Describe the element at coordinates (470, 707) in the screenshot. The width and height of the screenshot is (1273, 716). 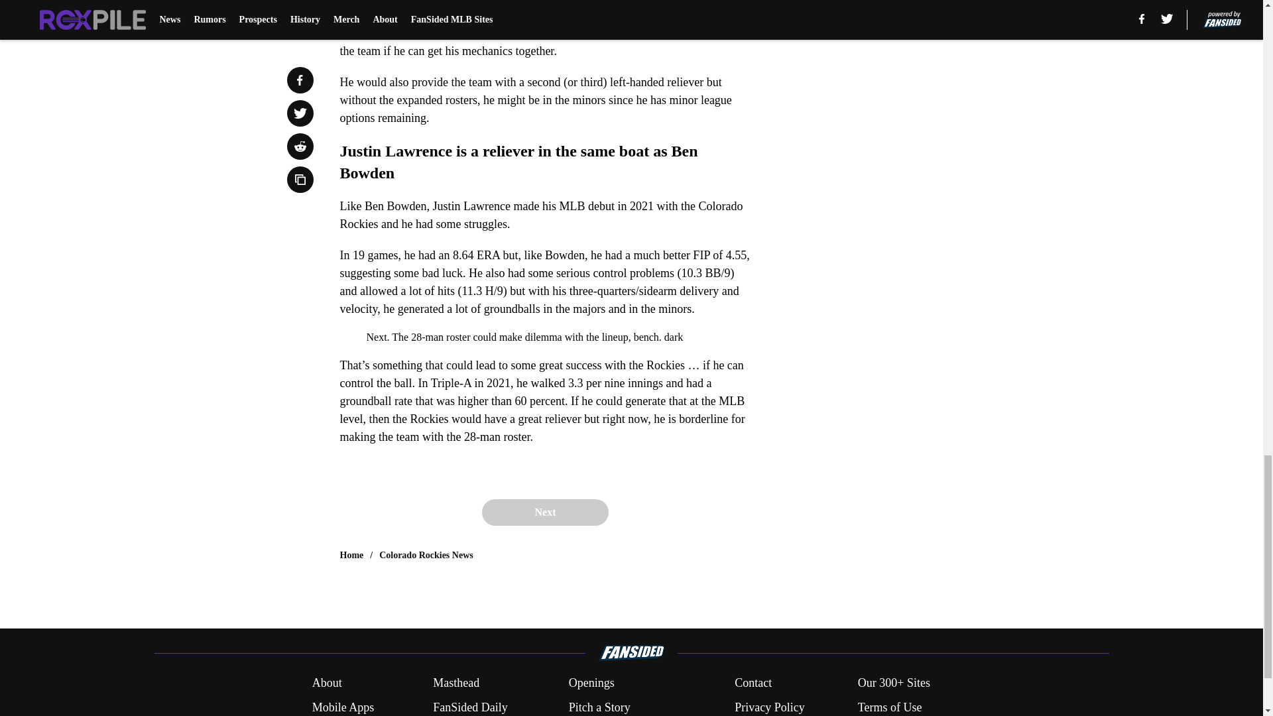
I see `FanSided Daily` at that location.